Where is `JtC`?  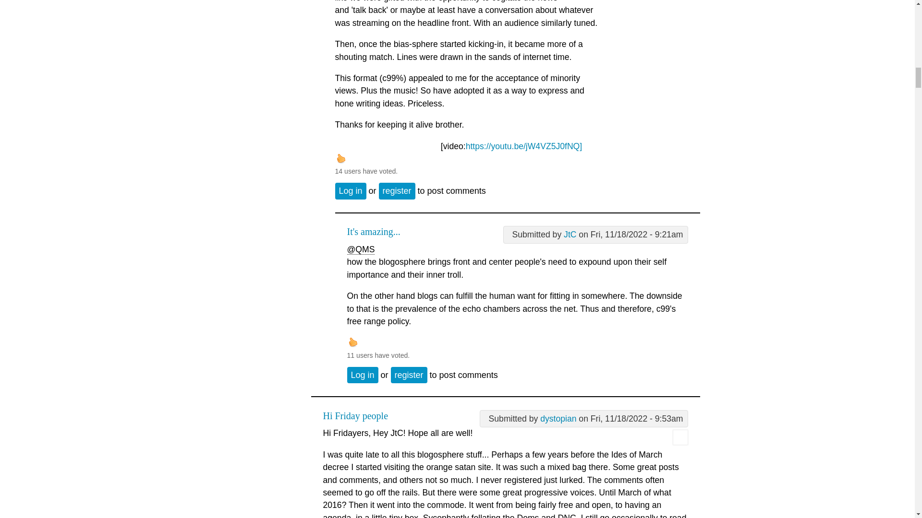
JtC is located at coordinates (570, 234).